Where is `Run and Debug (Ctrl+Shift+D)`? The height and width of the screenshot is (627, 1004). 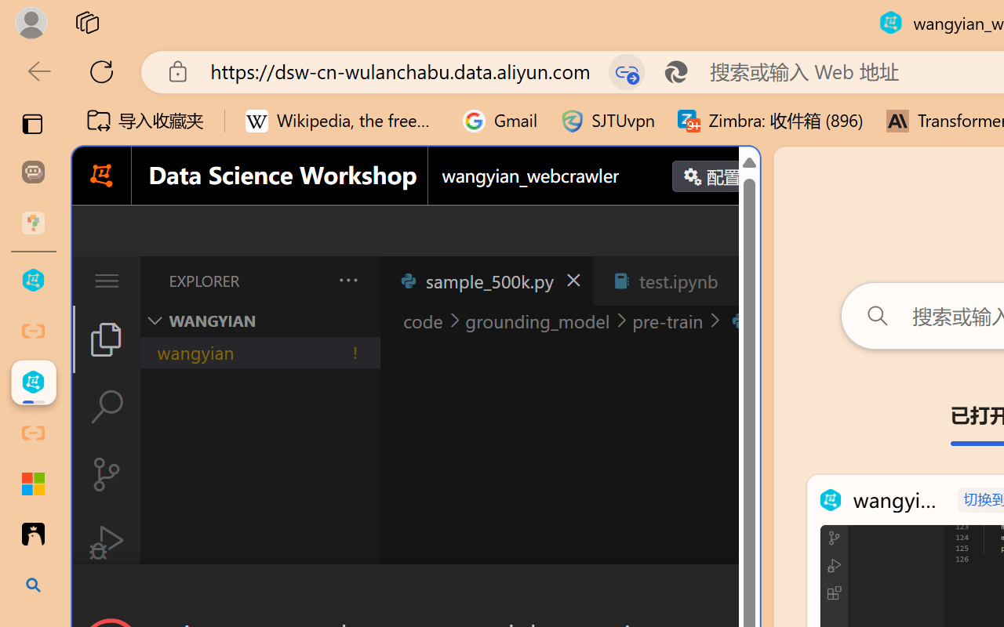 Run and Debug (Ctrl+Shift+D) is located at coordinates (107, 542).